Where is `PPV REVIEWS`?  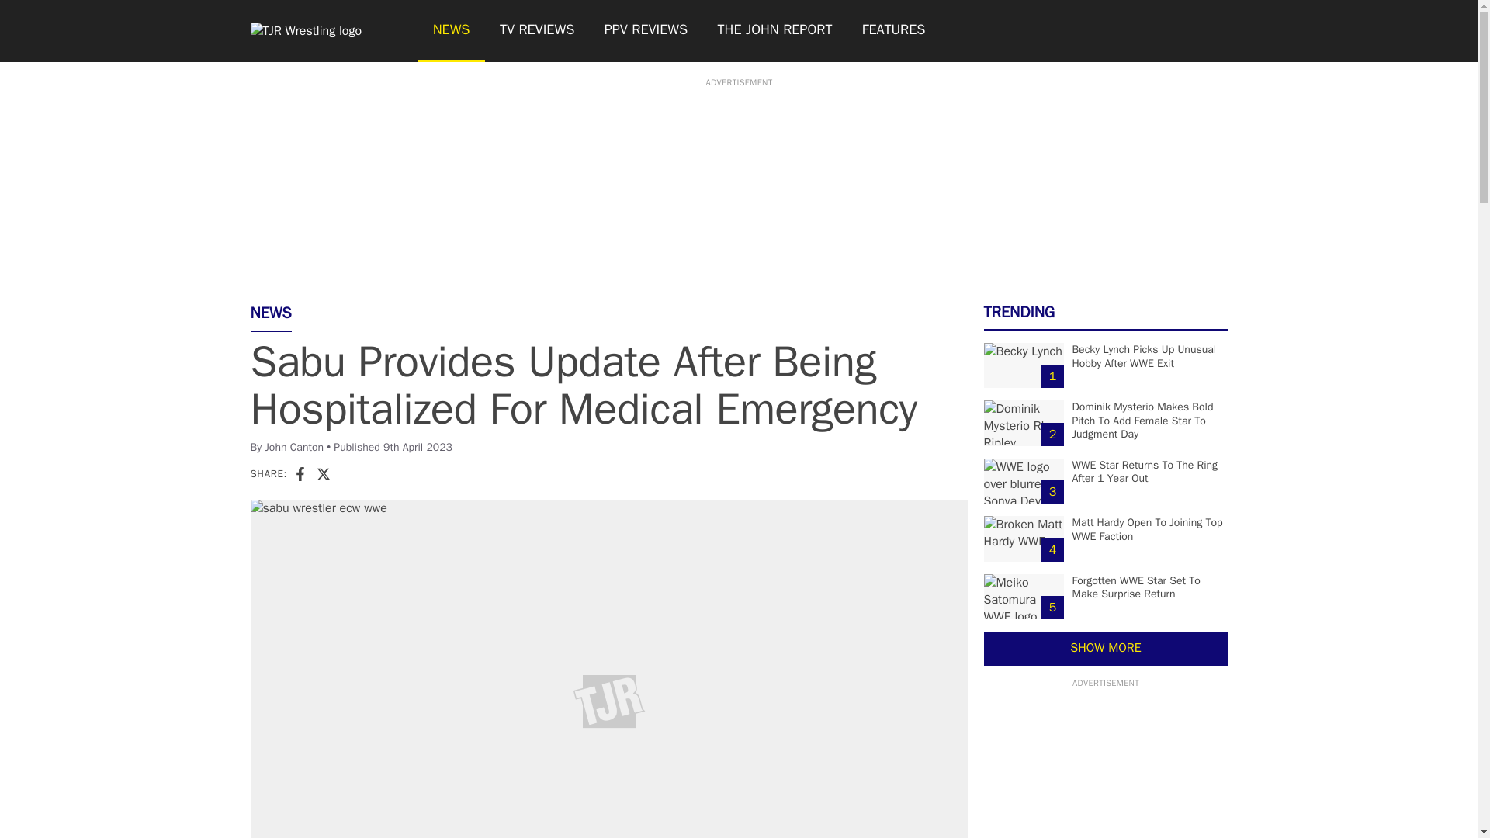
PPV REVIEWS is located at coordinates (646, 31).